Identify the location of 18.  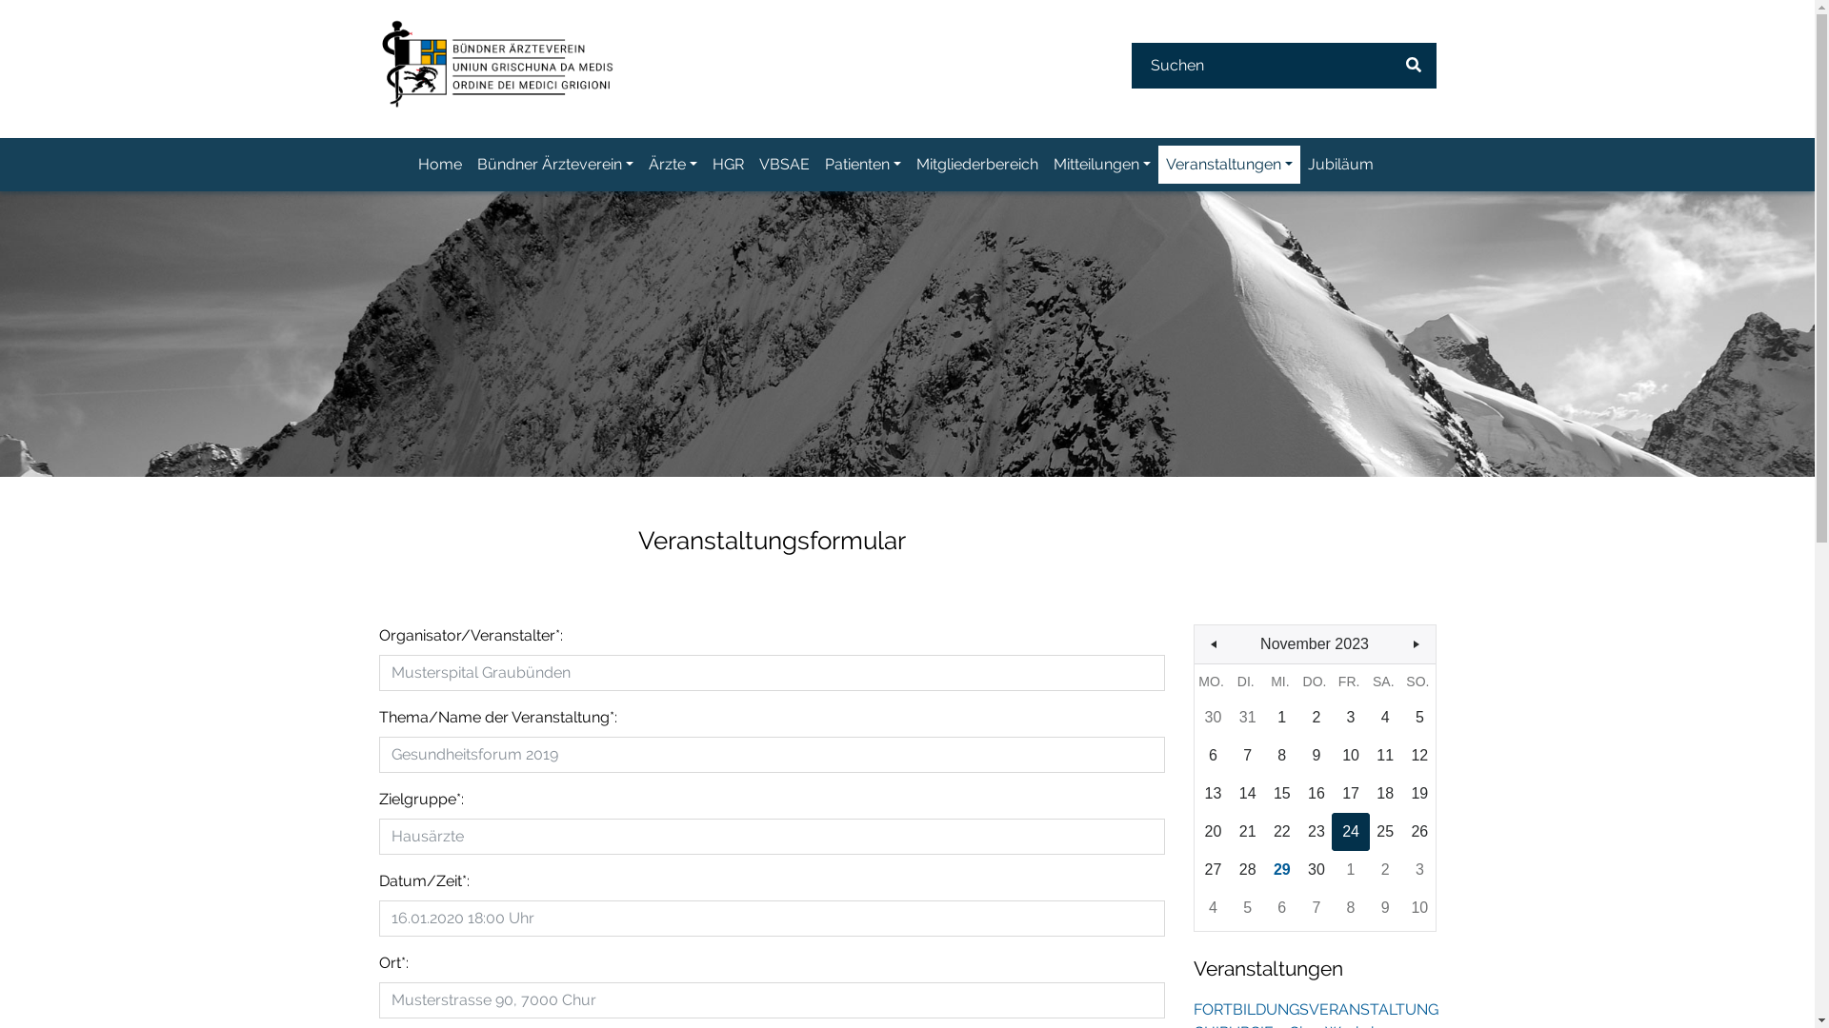
(1385, 794).